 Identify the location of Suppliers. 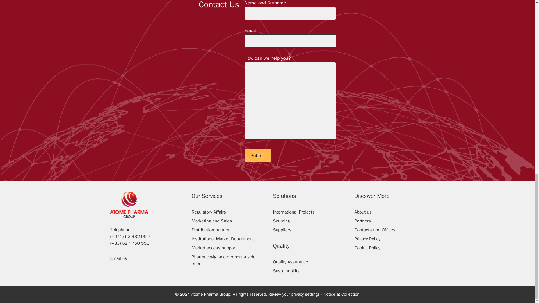
(282, 230).